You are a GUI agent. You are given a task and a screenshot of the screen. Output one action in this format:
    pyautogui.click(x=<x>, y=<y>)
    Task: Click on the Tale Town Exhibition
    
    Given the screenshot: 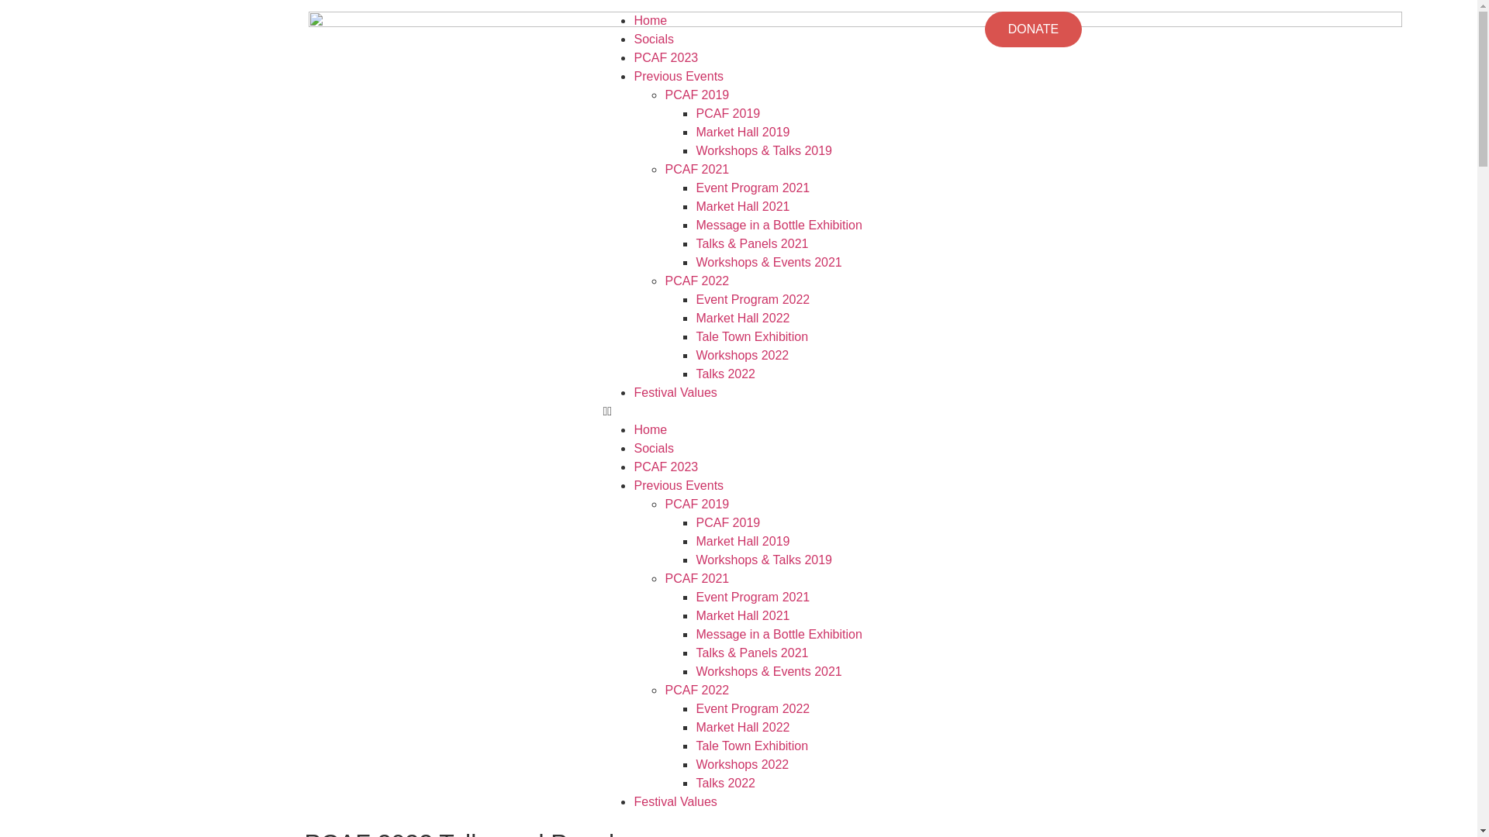 What is the action you would take?
    pyautogui.click(x=752, y=746)
    